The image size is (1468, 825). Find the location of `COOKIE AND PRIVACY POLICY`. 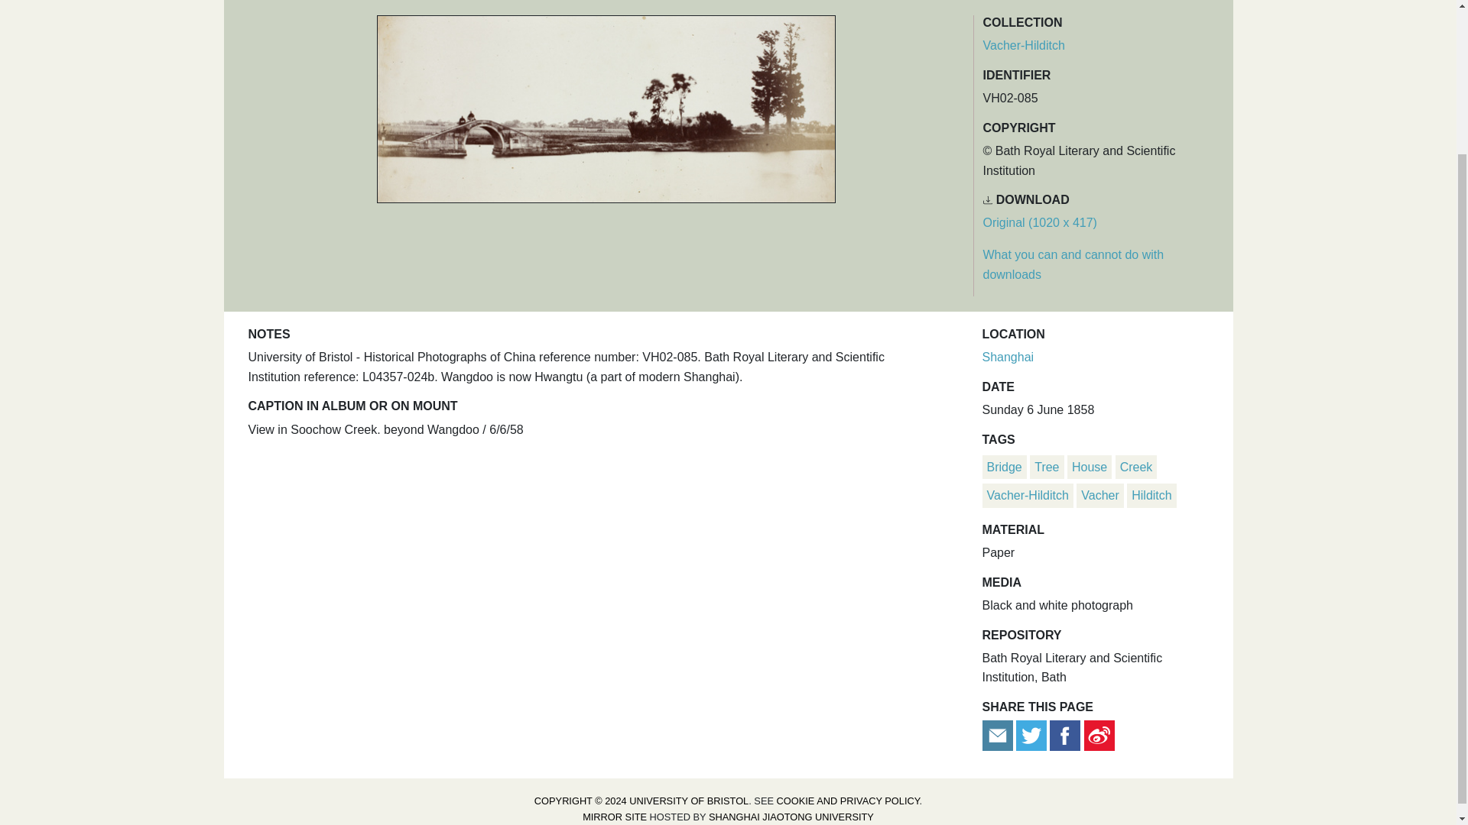

COOKIE AND PRIVACY POLICY is located at coordinates (848, 801).